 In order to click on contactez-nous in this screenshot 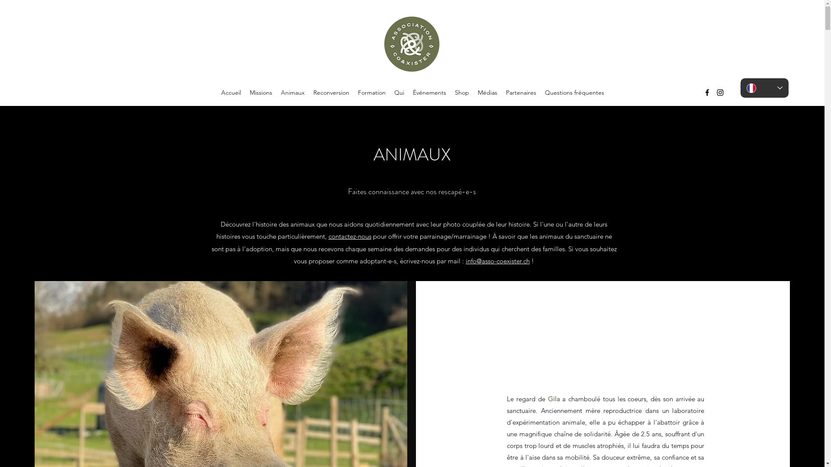, I will do `click(350, 236)`.